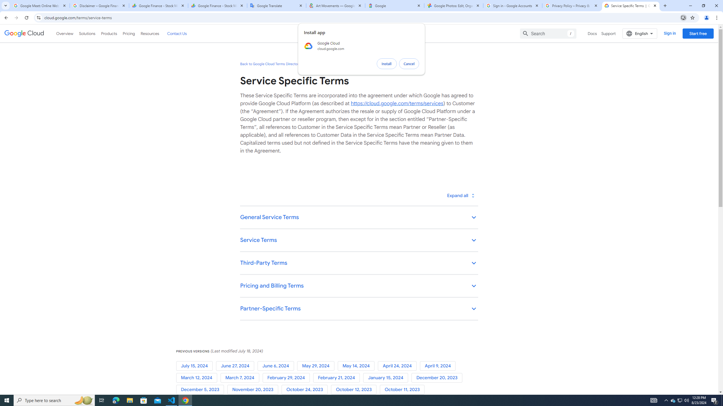  Describe the element at coordinates (202, 390) in the screenshot. I see `December 5, 2023` at that location.